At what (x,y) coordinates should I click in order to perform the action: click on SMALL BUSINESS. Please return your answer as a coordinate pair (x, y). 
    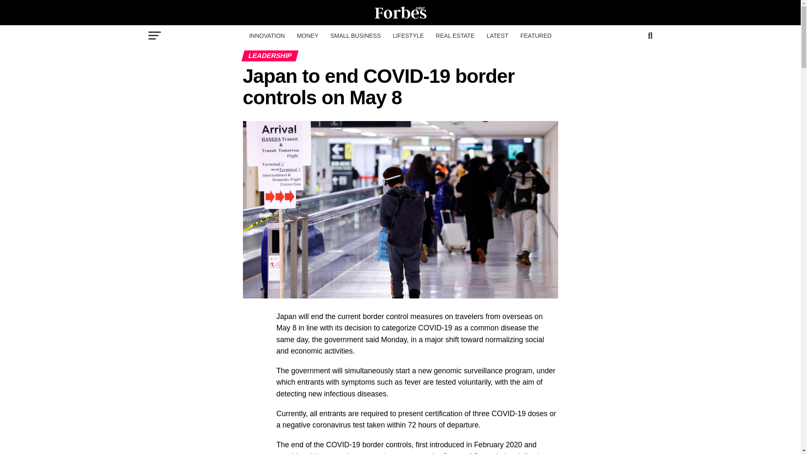
    Looking at the image, I should click on (355, 36).